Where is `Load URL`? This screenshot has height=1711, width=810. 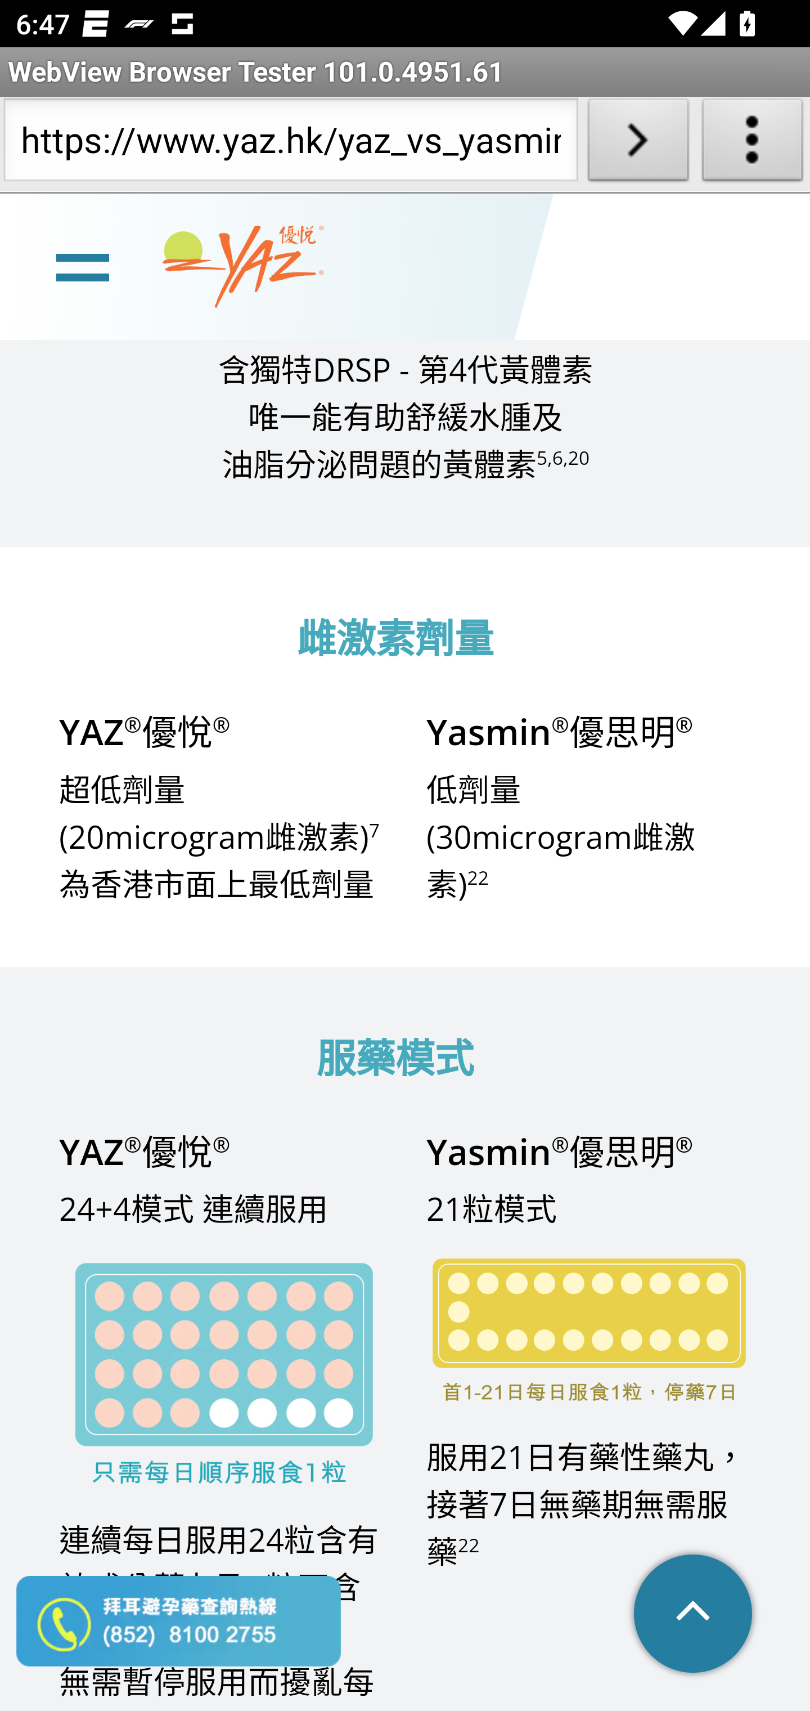 Load URL is located at coordinates (638, 144).